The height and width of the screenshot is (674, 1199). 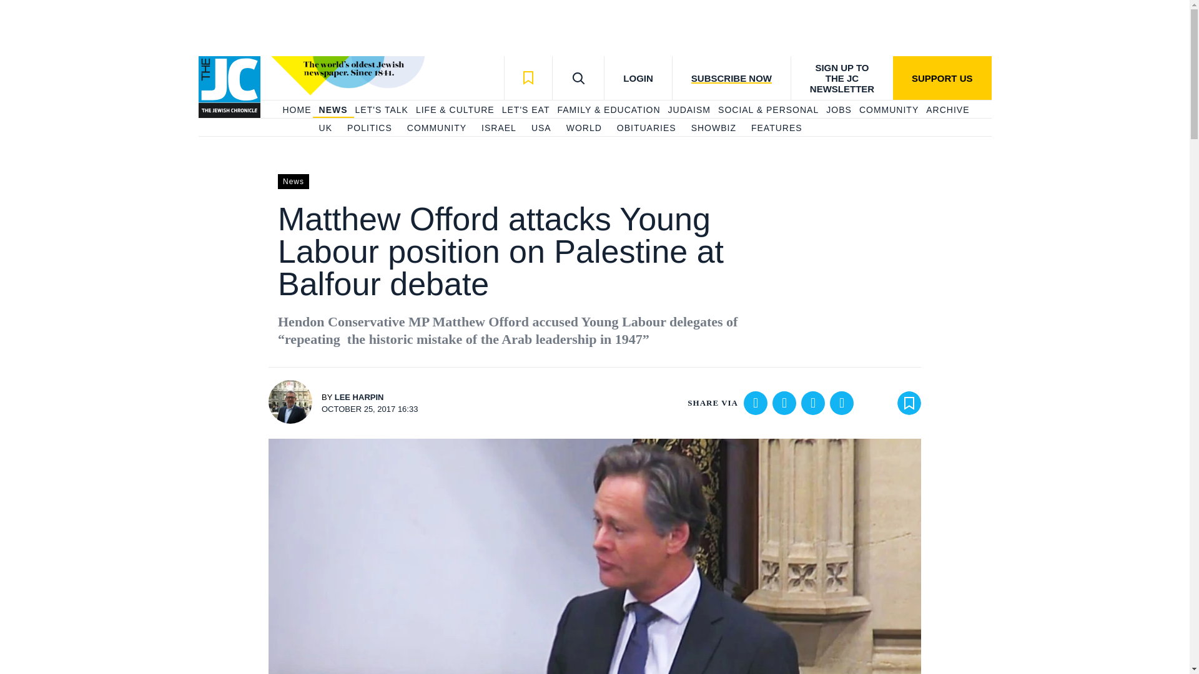 I want to click on SUBSCRIBE NOW, so click(x=731, y=77).